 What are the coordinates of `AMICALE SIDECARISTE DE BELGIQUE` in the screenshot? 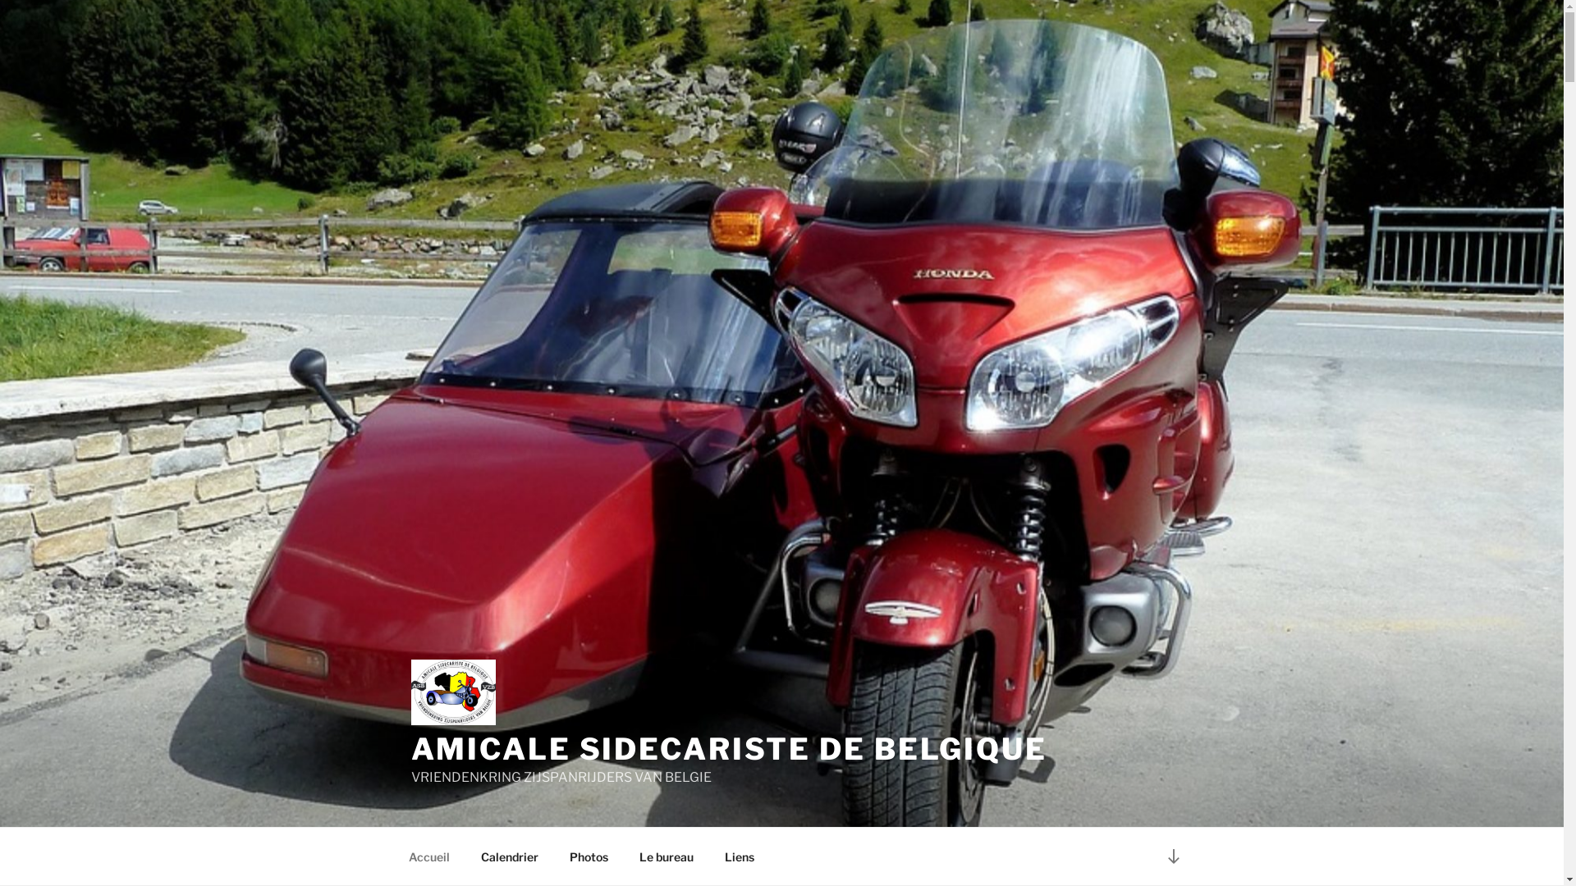 It's located at (729, 749).